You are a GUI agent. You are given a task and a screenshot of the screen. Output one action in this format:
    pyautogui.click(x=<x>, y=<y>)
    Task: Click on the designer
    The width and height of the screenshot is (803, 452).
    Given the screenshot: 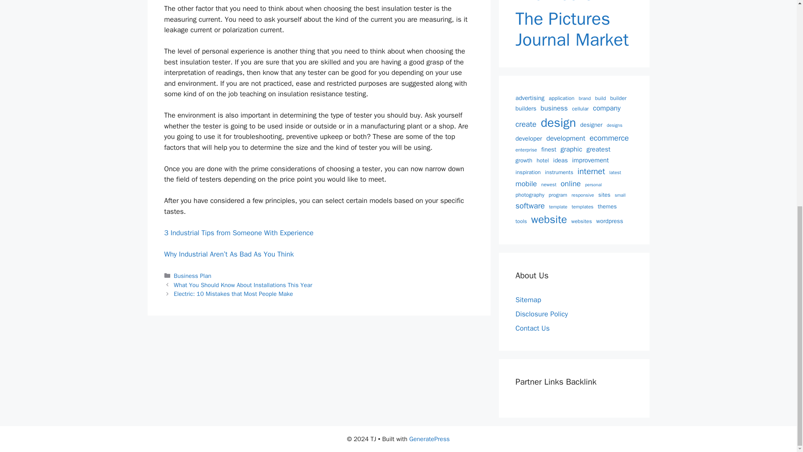 What is the action you would take?
    pyautogui.click(x=591, y=125)
    